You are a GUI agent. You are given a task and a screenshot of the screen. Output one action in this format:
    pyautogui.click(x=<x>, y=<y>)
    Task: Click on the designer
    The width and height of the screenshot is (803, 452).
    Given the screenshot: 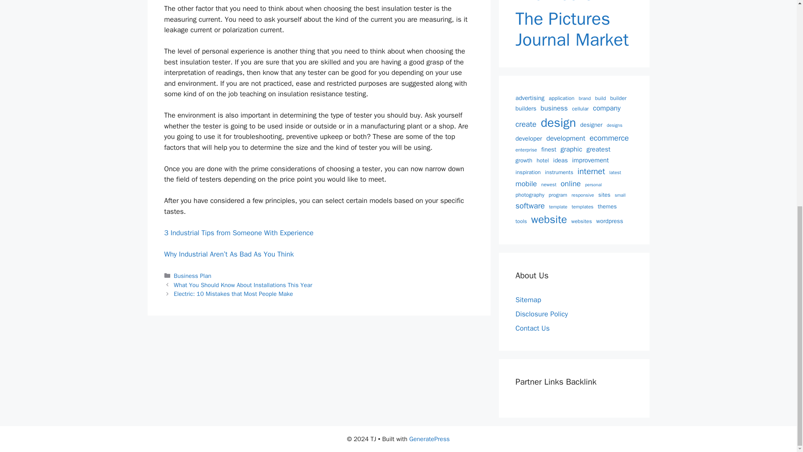 What is the action you would take?
    pyautogui.click(x=591, y=125)
    